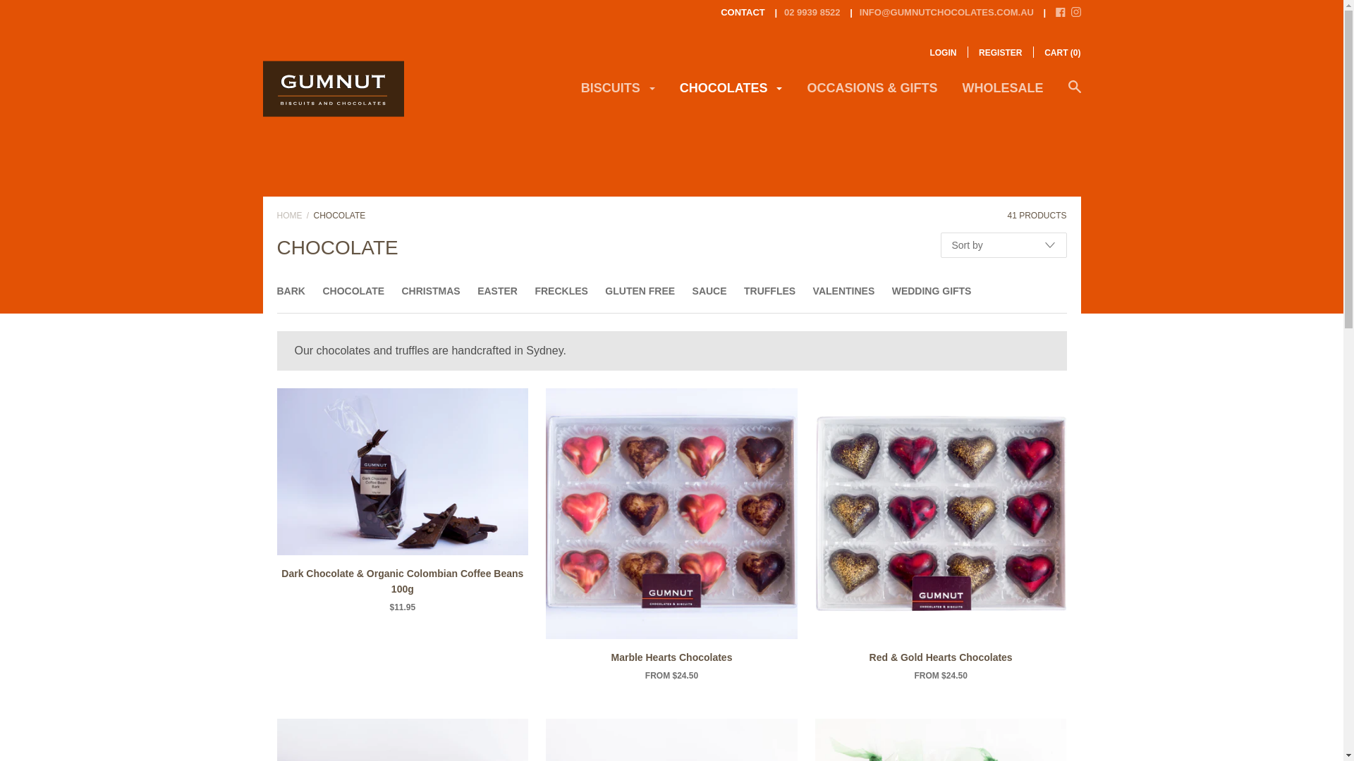 The image size is (1354, 761). What do you see at coordinates (561, 291) in the screenshot?
I see `FRECKLES` at bounding box center [561, 291].